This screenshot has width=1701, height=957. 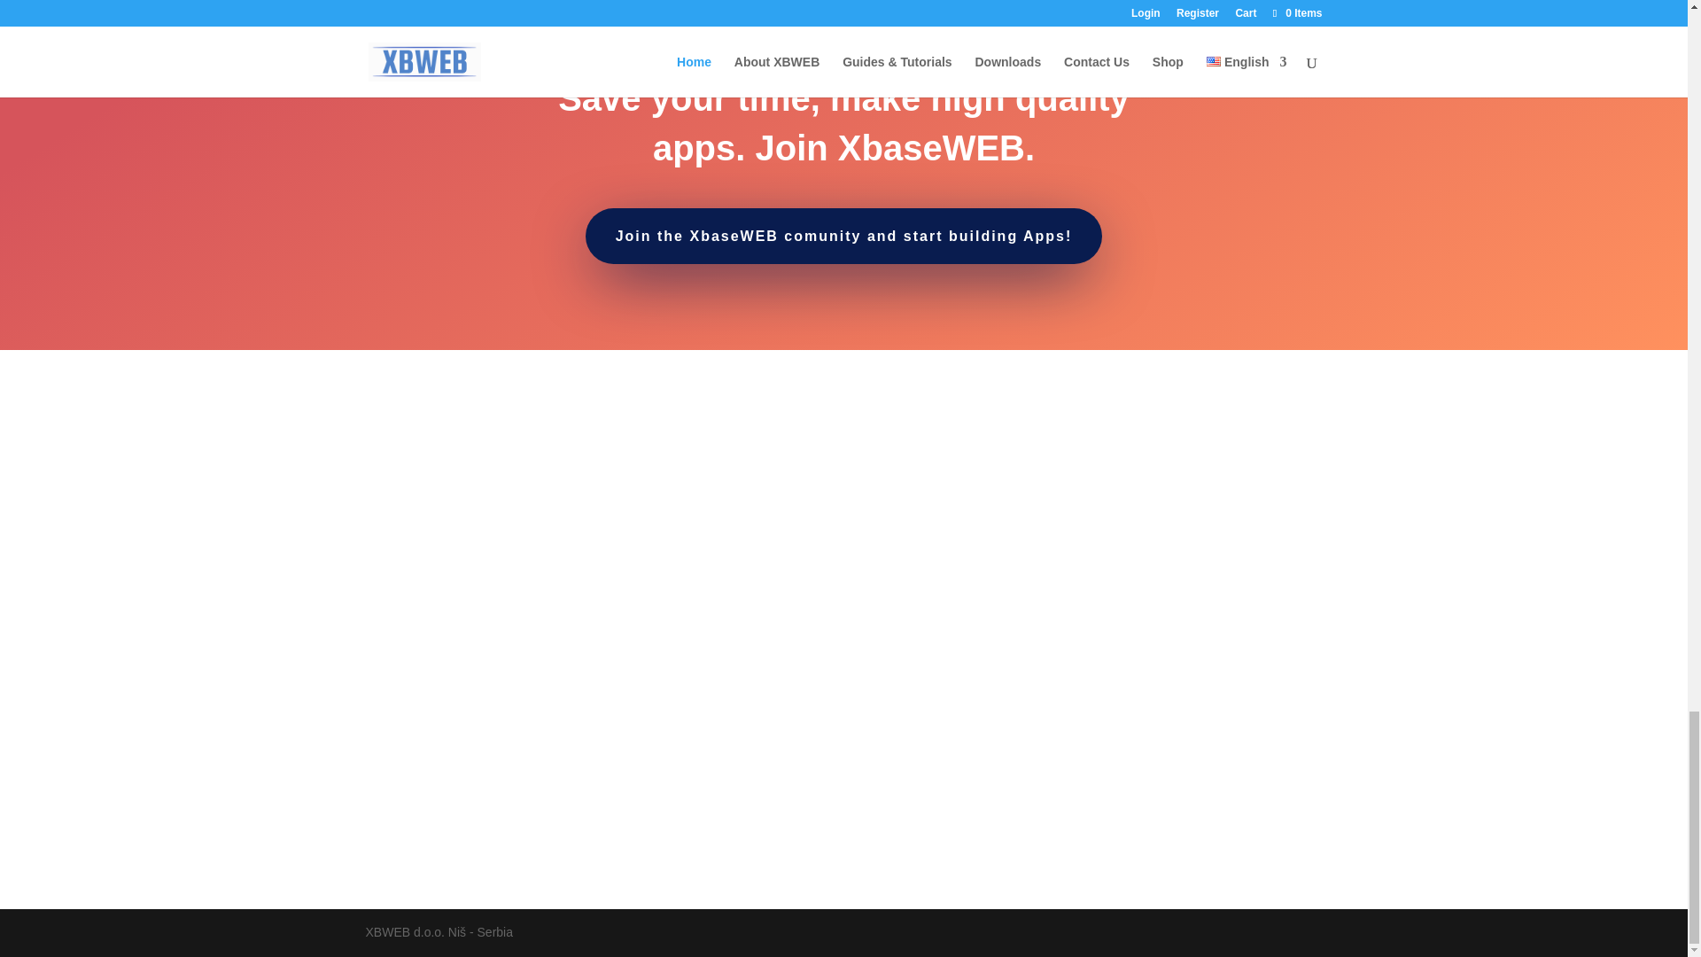 I want to click on Join the XbaseWEB comunity and start building Apps!, so click(x=843, y=236).